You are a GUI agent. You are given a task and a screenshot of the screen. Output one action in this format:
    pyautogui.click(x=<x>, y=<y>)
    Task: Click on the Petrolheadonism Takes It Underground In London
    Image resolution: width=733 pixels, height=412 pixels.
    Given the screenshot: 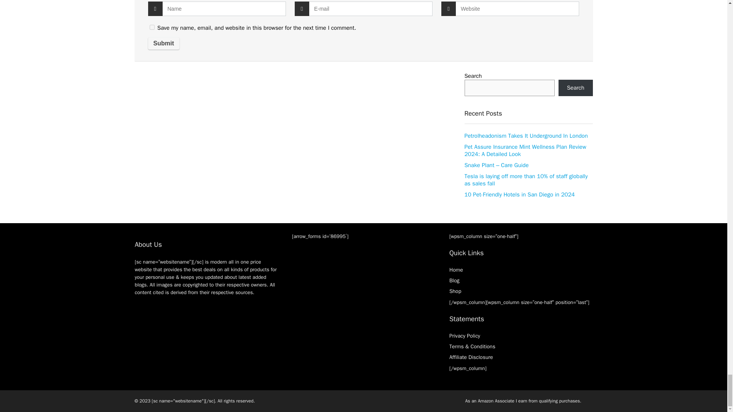 What is the action you would take?
    pyautogui.click(x=526, y=136)
    